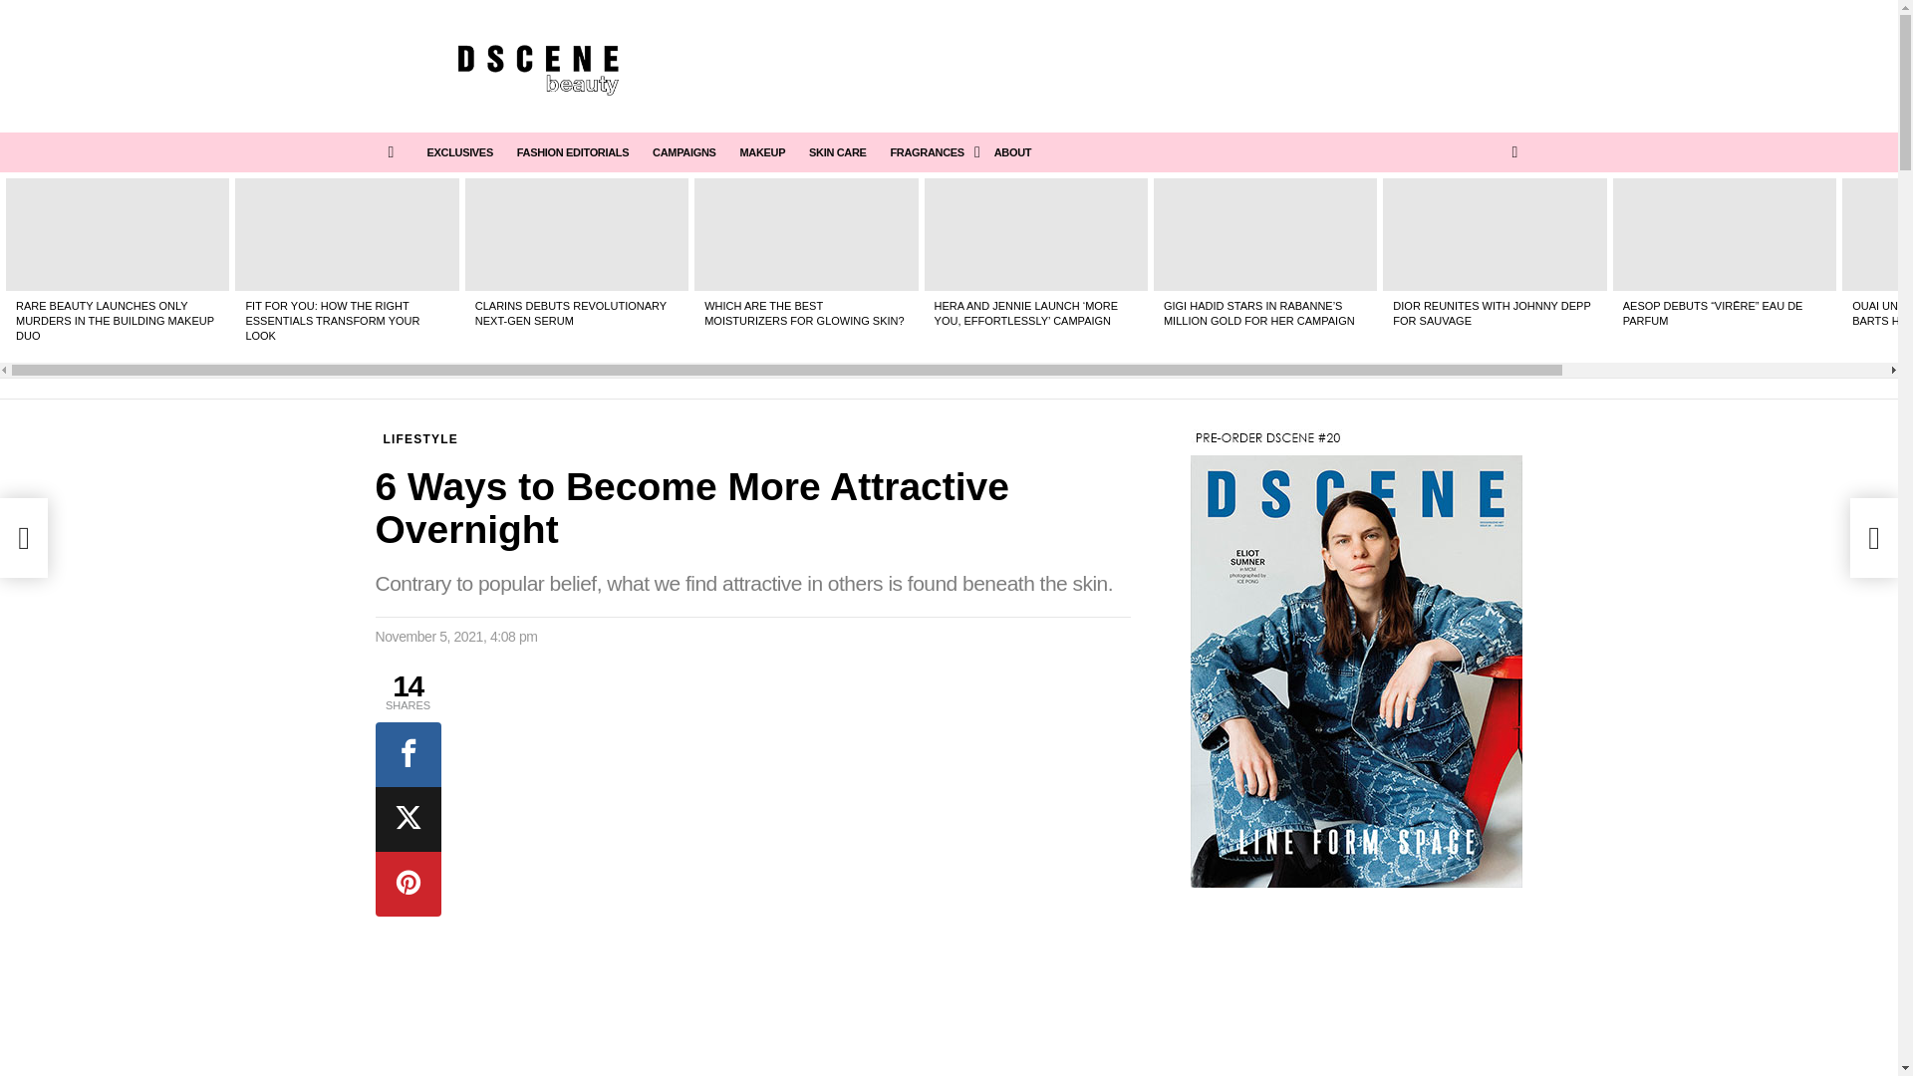 This screenshot has height=1076, width=1913. I want to click on Fit for You: How the Right Essentials Transform Your Look, so click(347, 233).